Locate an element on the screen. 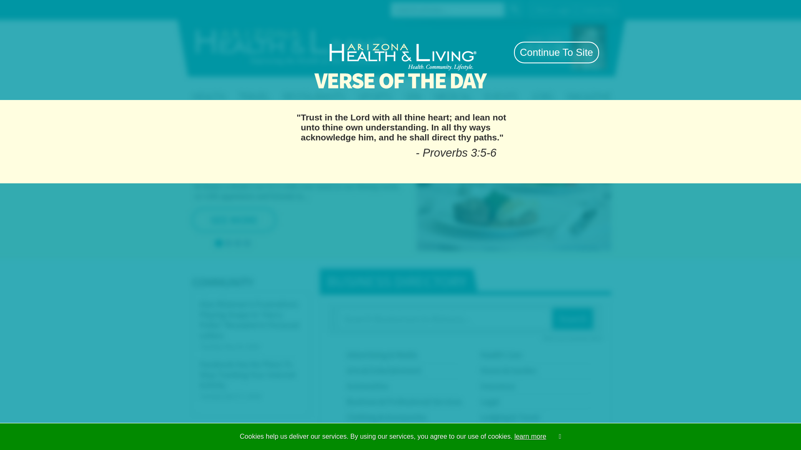 The image size is (801, 450). view issue is located at coordinates (537, 52).